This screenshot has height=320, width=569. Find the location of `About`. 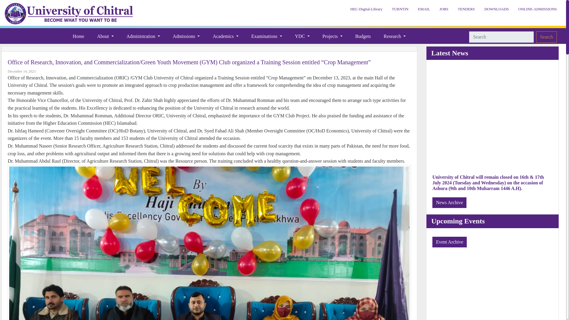

About is located at coordinates (106, 37).